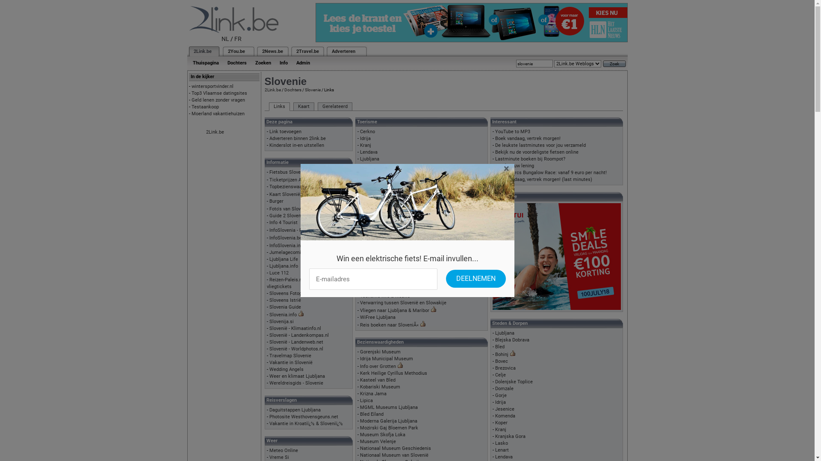 The image size is (821, 461). Describe the element at coordinates (544, 179) in the screenshot. I see `Boek vandaag, vertrek morgen! (last minutes)` at that location.